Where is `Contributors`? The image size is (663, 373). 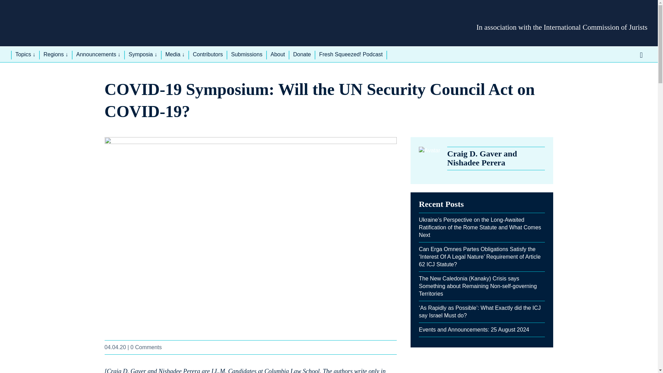
Contributors is located at coordinates (208, 55).